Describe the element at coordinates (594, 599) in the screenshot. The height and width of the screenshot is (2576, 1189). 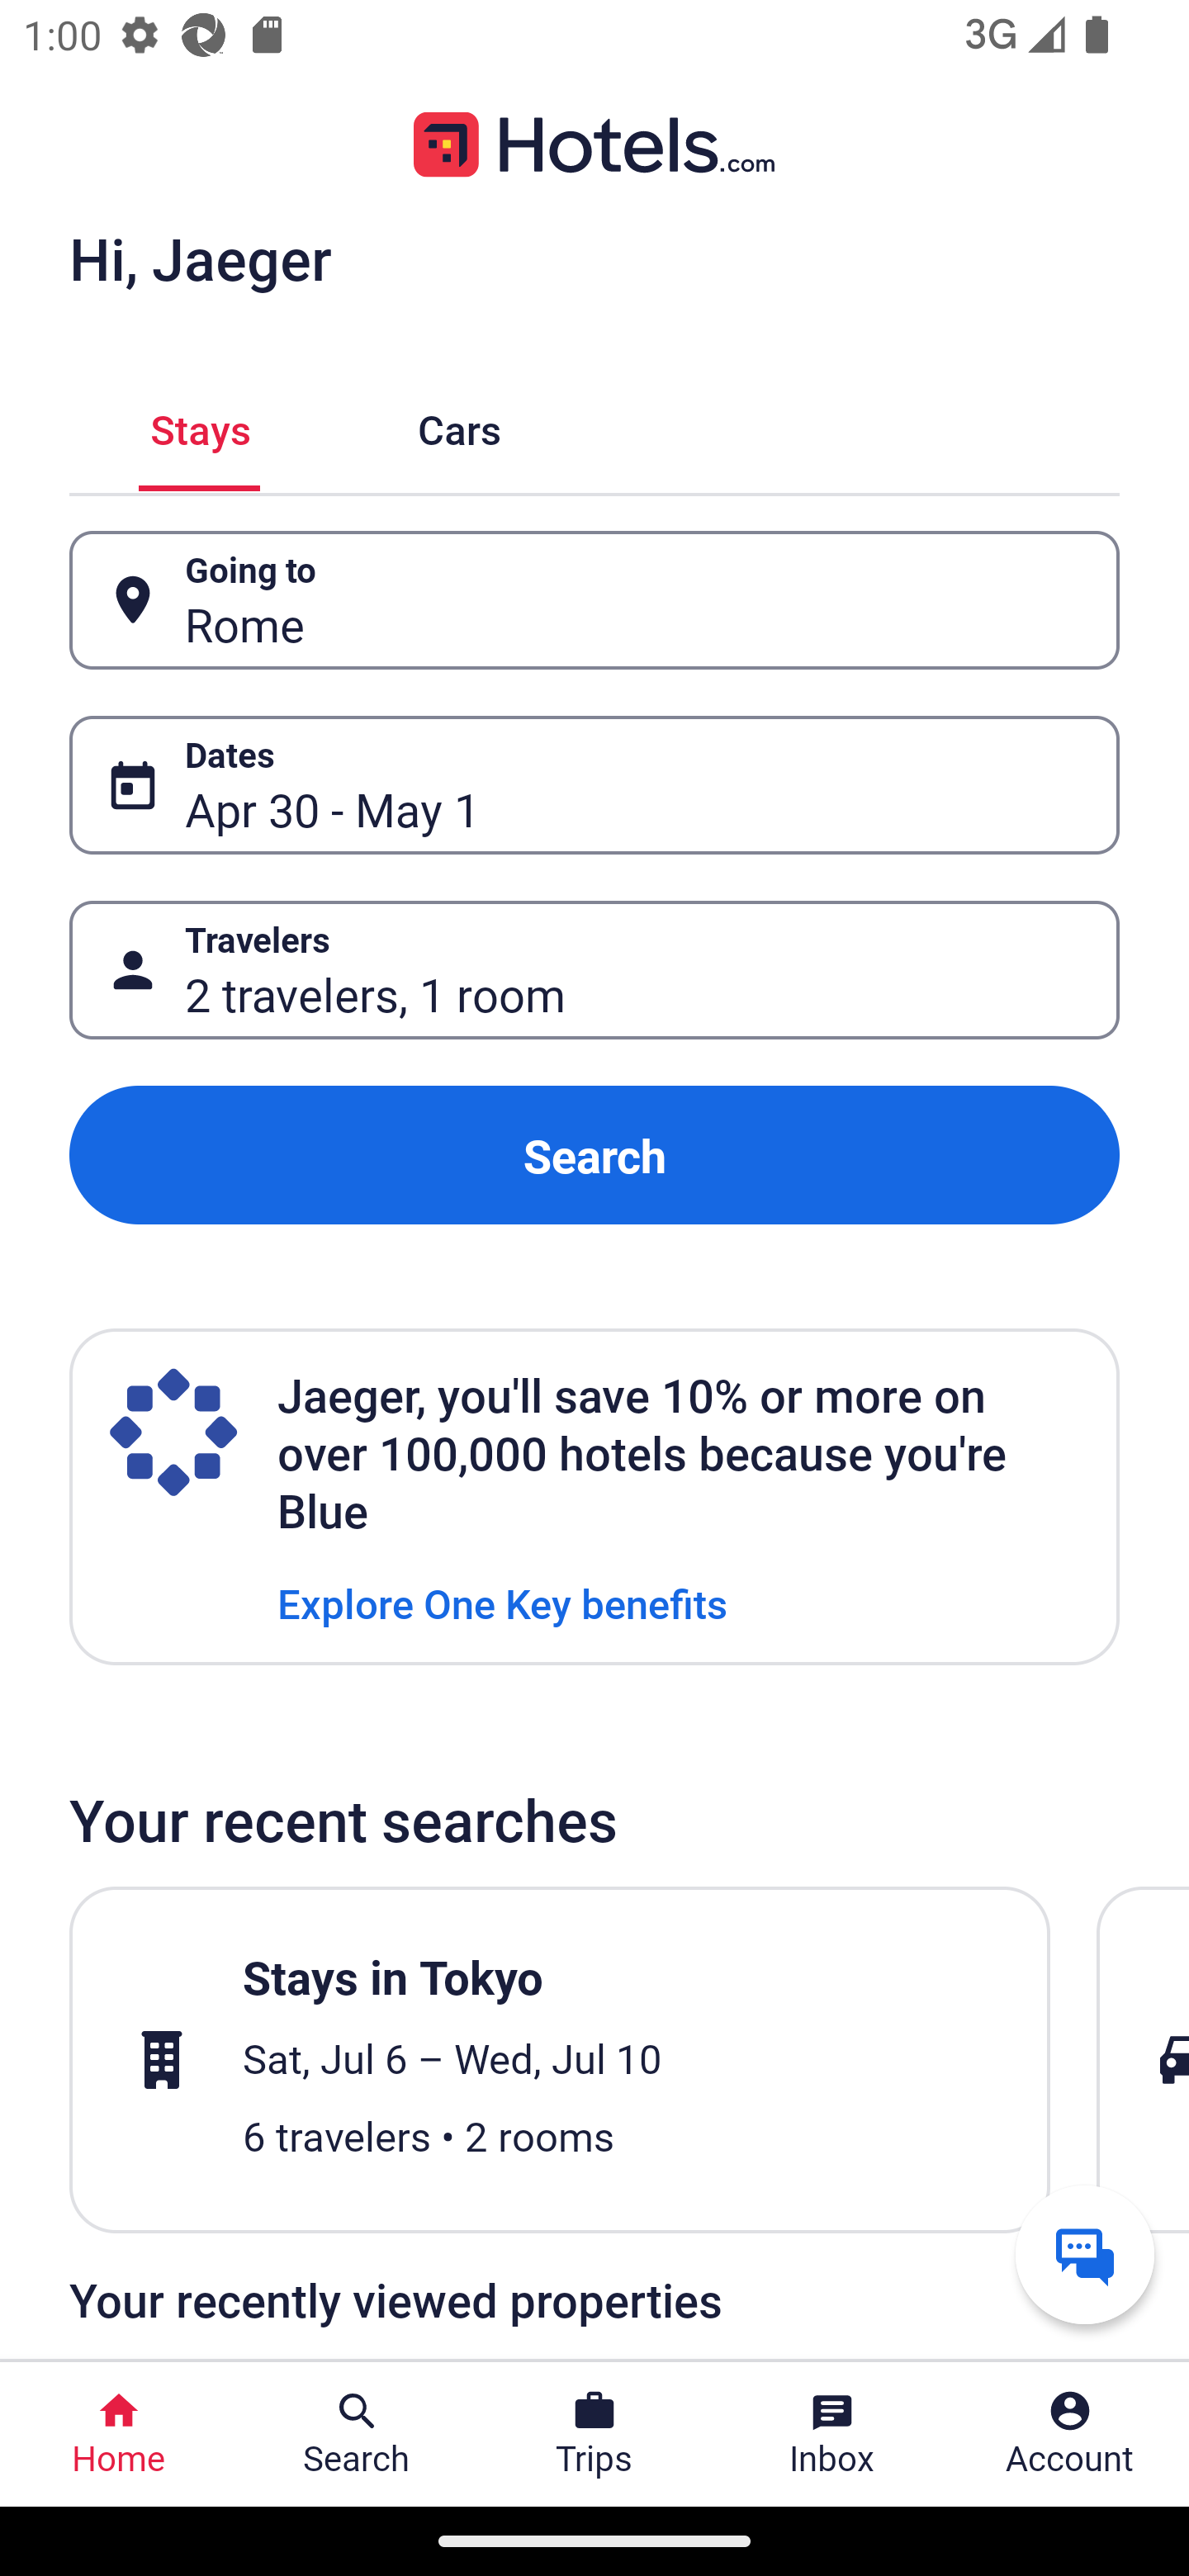
I see `Going to Button Rome` at that location.